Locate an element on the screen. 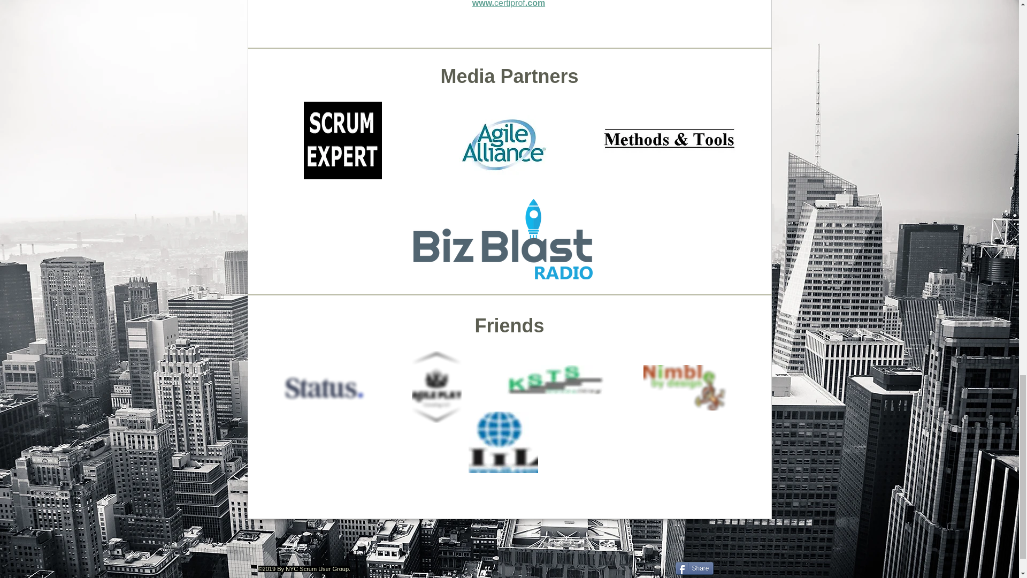  Share is located at coordinates (693, 568).